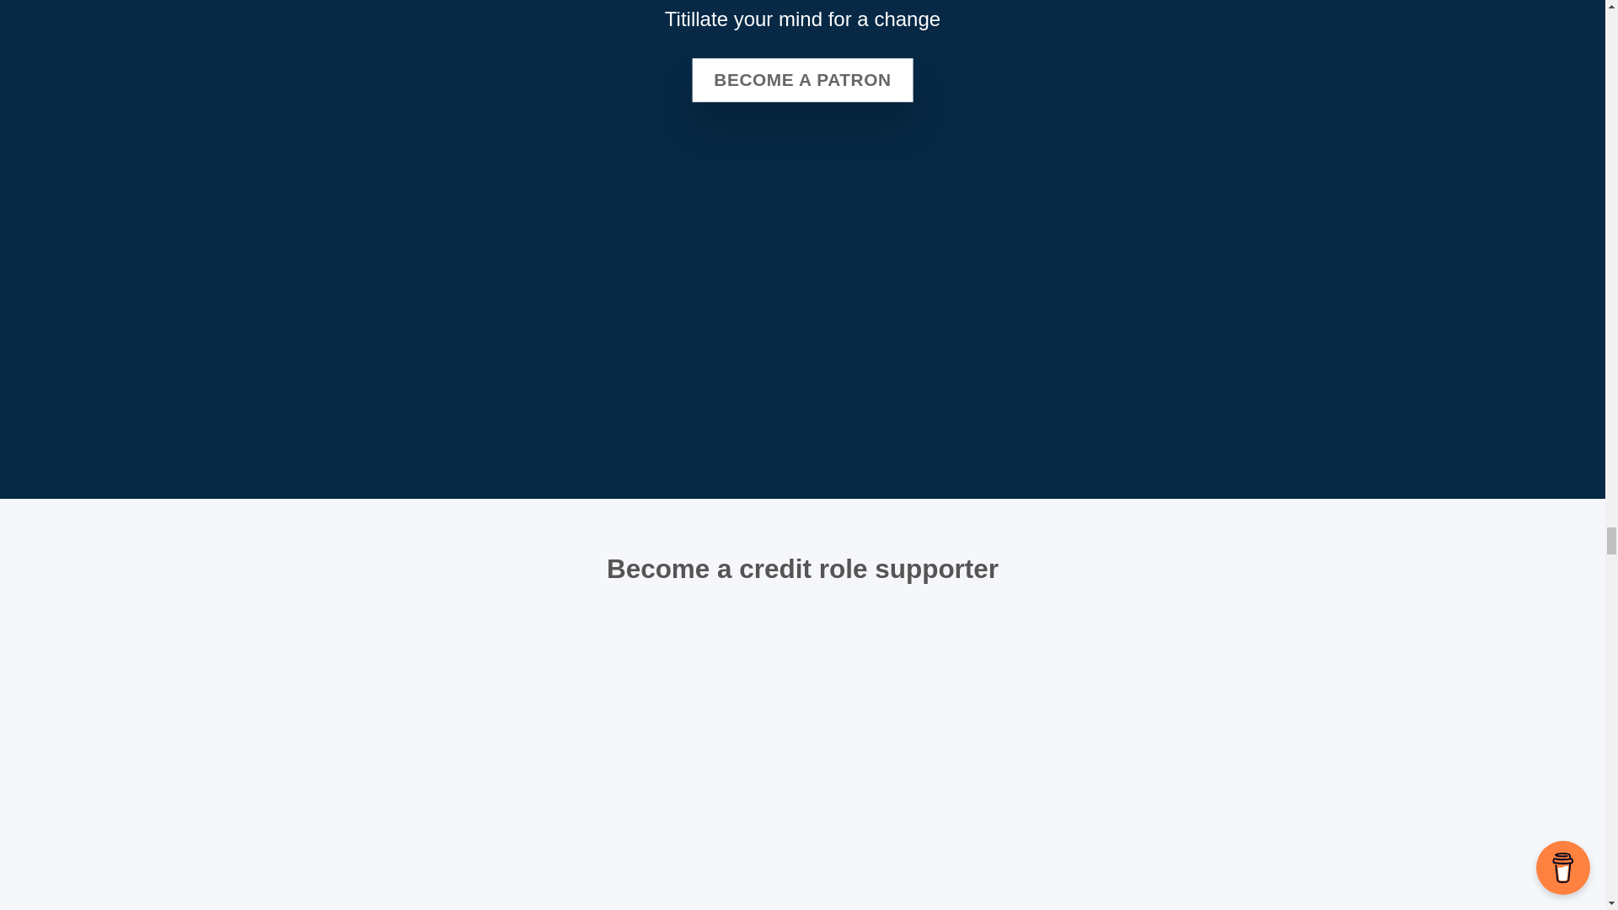  Describe the element at coordinates (802, 79) in the screenshot. I see `BECOME A PATRON` at that location.